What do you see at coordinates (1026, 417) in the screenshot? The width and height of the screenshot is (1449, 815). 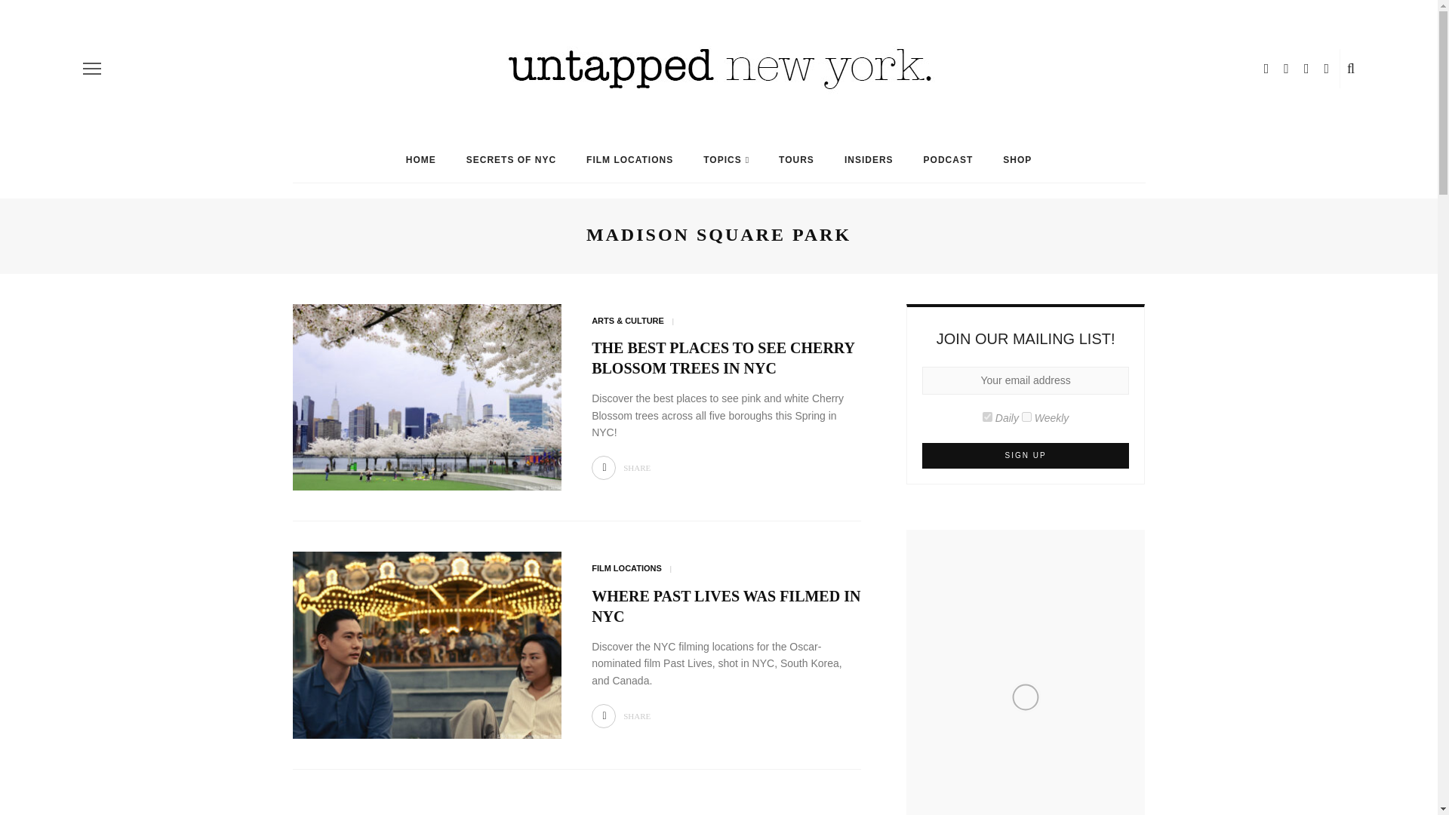 I see `7cff6a70fd` at bounding box center [1026, 417].